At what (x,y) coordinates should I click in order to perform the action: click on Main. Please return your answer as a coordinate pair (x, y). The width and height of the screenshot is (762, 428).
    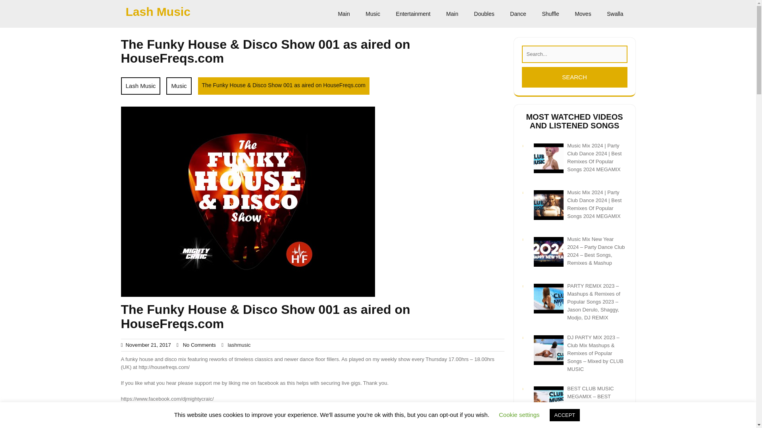
    Looking at the image, I should click on (344, 14).